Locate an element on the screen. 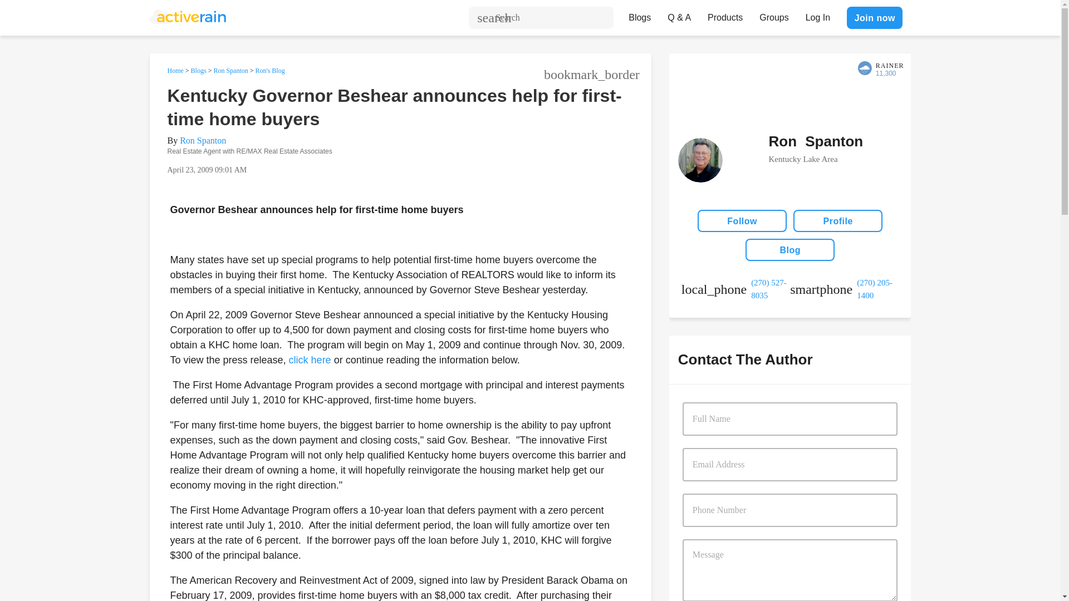 Image resolution: width=1069 pixels, height=601 pixels. Ron Spanton is located at coordinates (203, 140).